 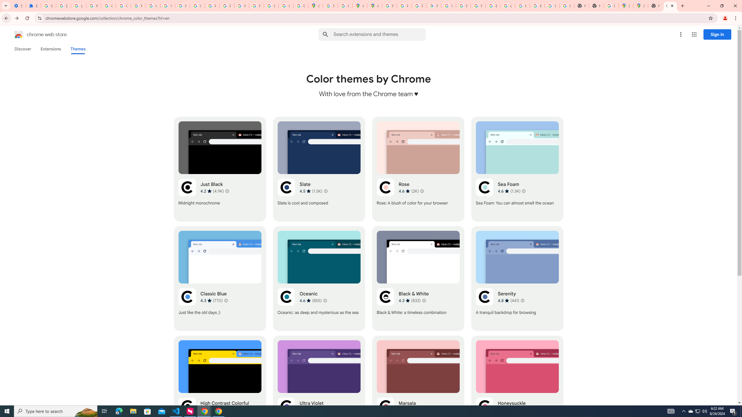 What do you see at coordinates (418, 279) in the screenshot?
I see `Black & White` at bounding box center [418, 279].